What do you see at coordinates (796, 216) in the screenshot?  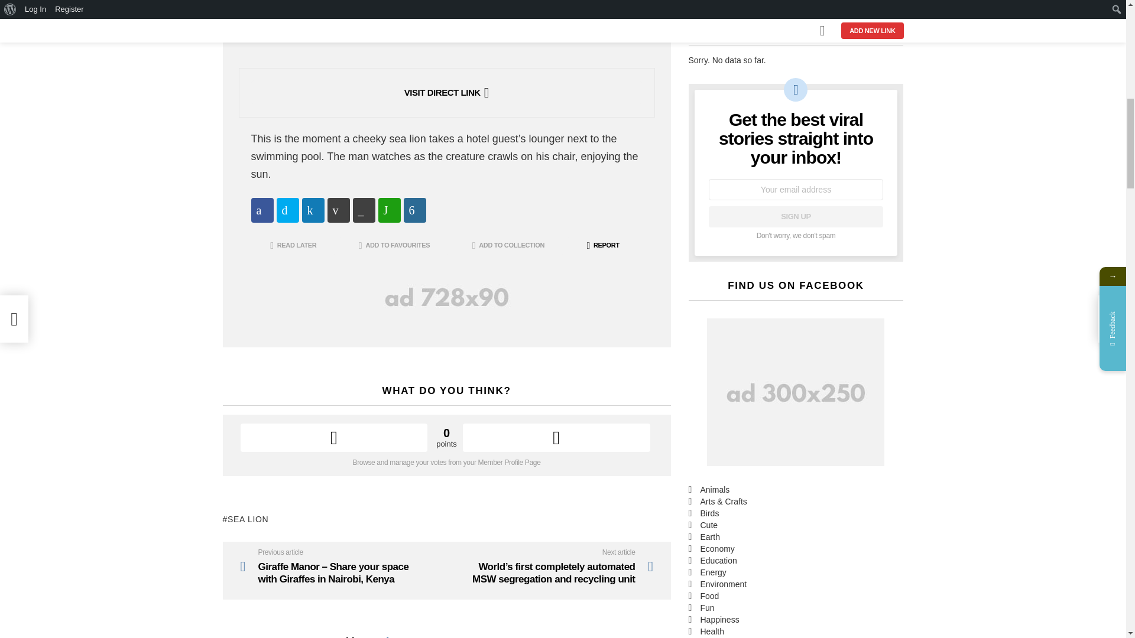 I see `Sign up` at bounding box center [796, 216].